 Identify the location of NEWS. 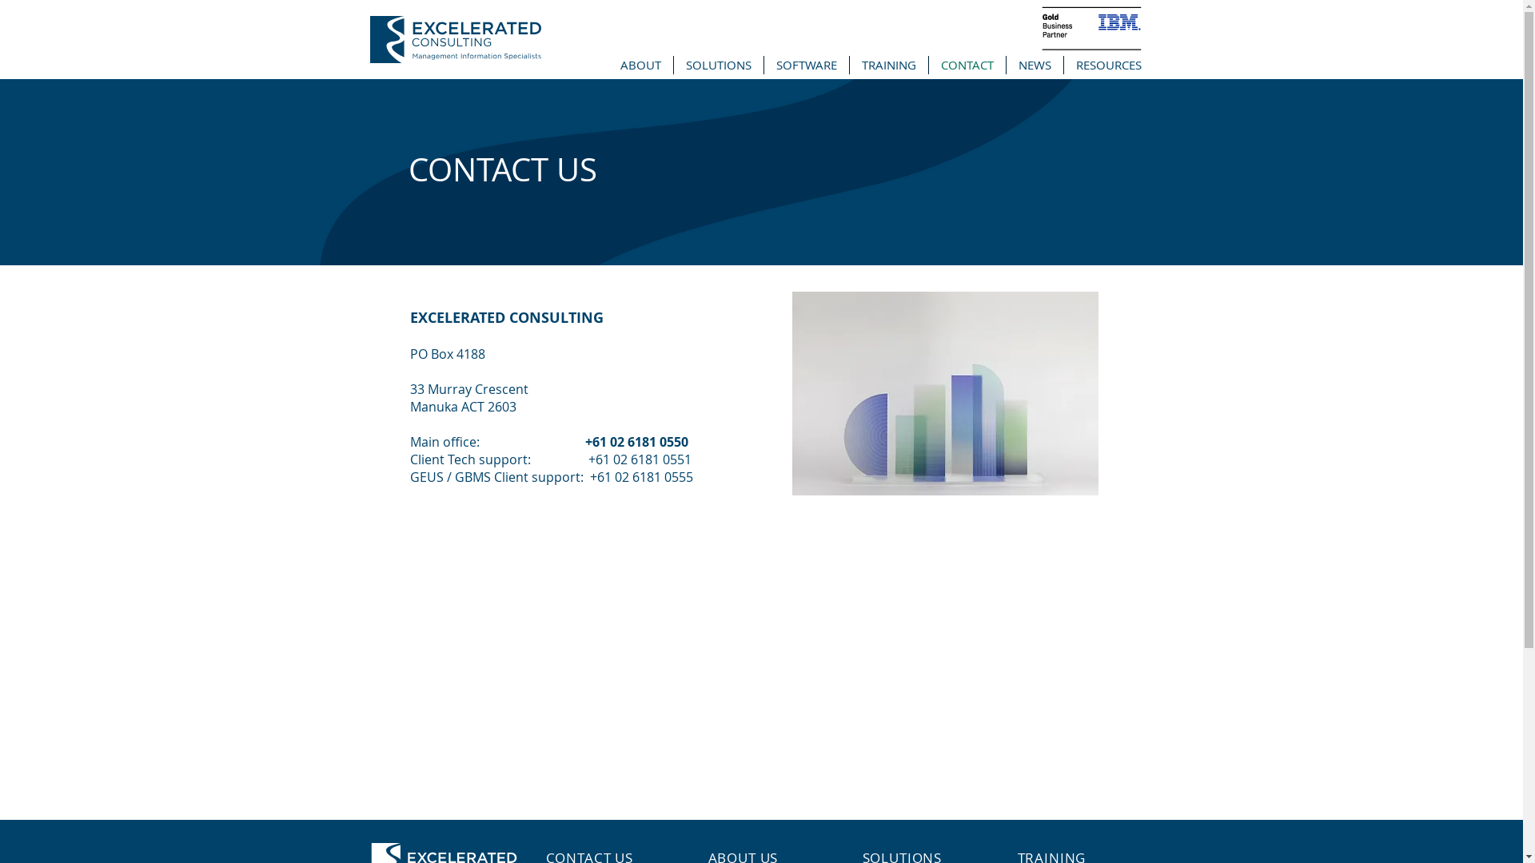
(1035, 66).